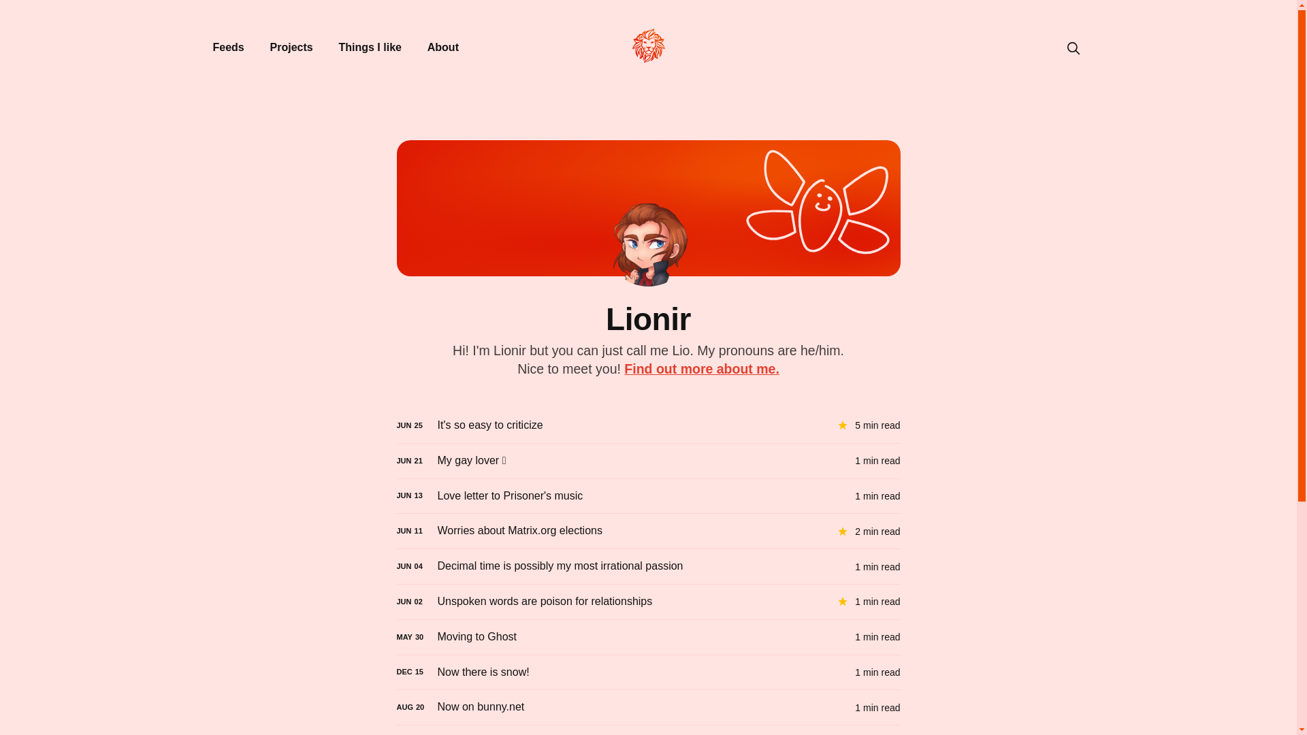  What do you see at coordinates (227, 48) in the screenshot?
I see `Feeds` at bounding box center [227, 48].